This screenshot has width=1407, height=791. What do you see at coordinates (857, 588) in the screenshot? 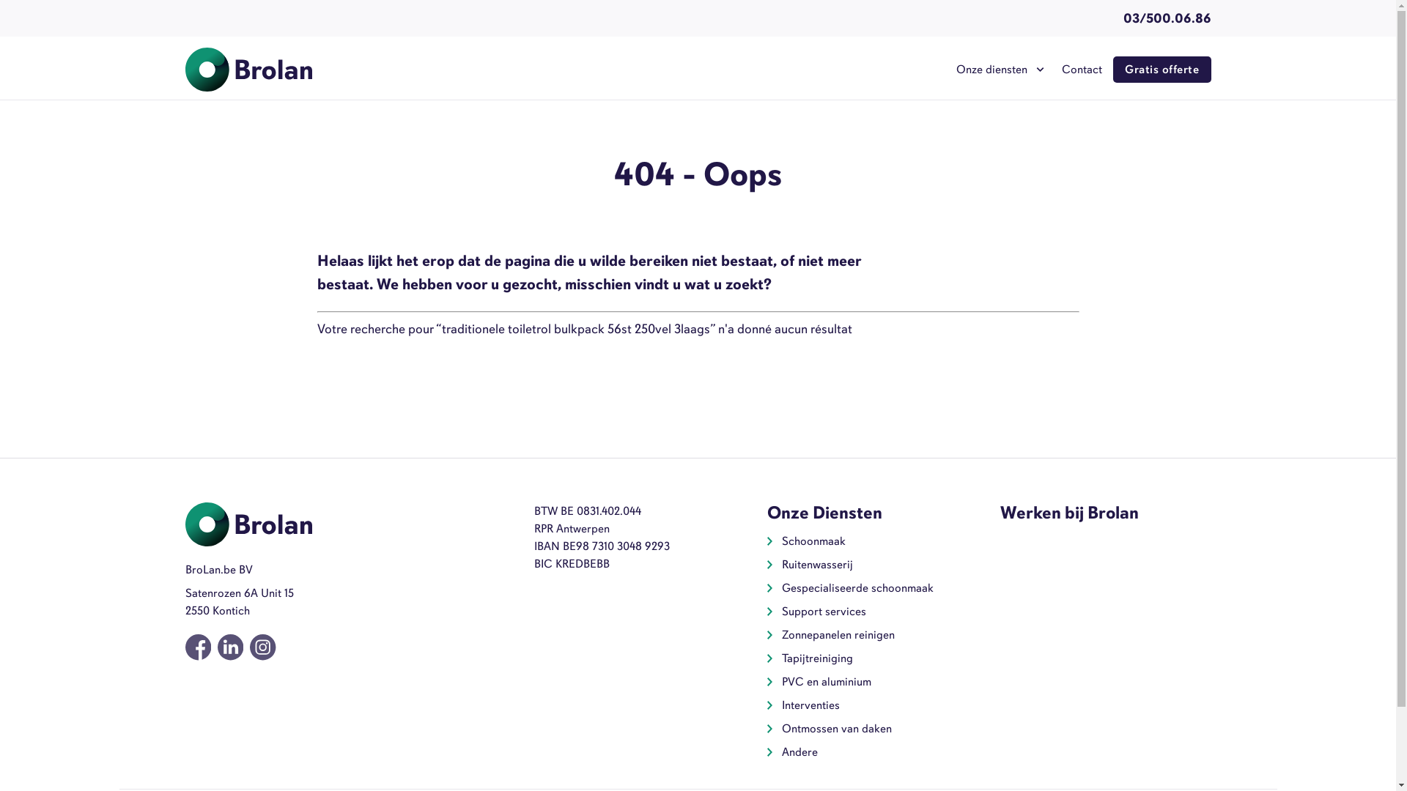
I see `Gespecialiseerde schoonmaak` at bounding box center [857, 588].